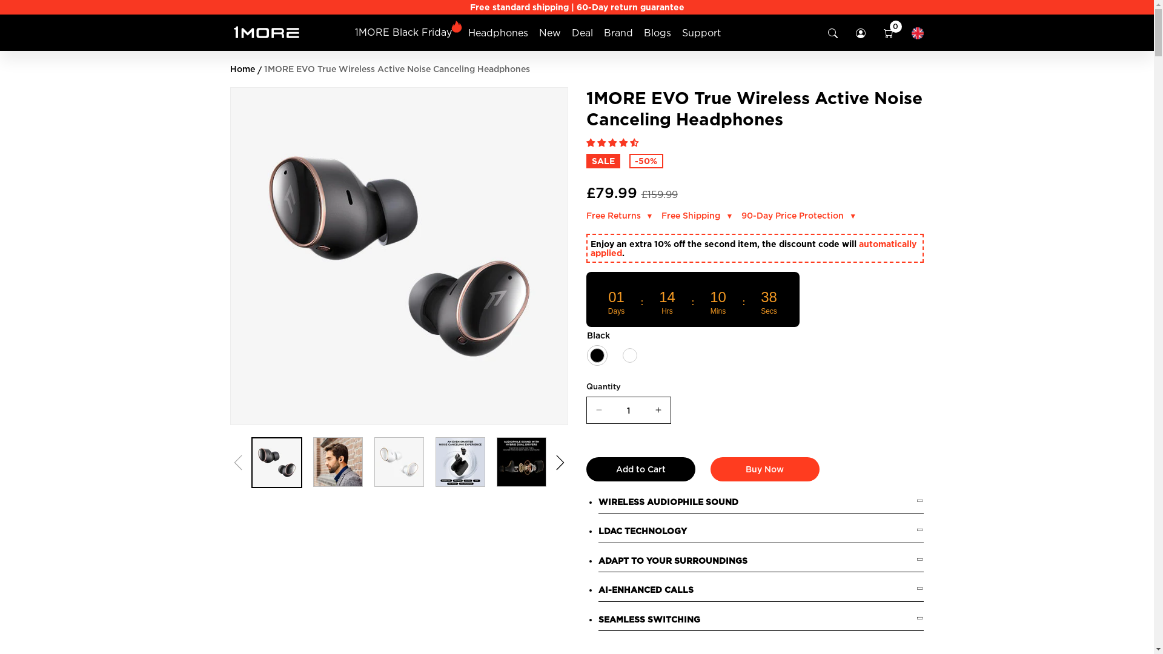 The width and height of the screenshot is (1163, 654). I want to click on Support, so click(701, 33).